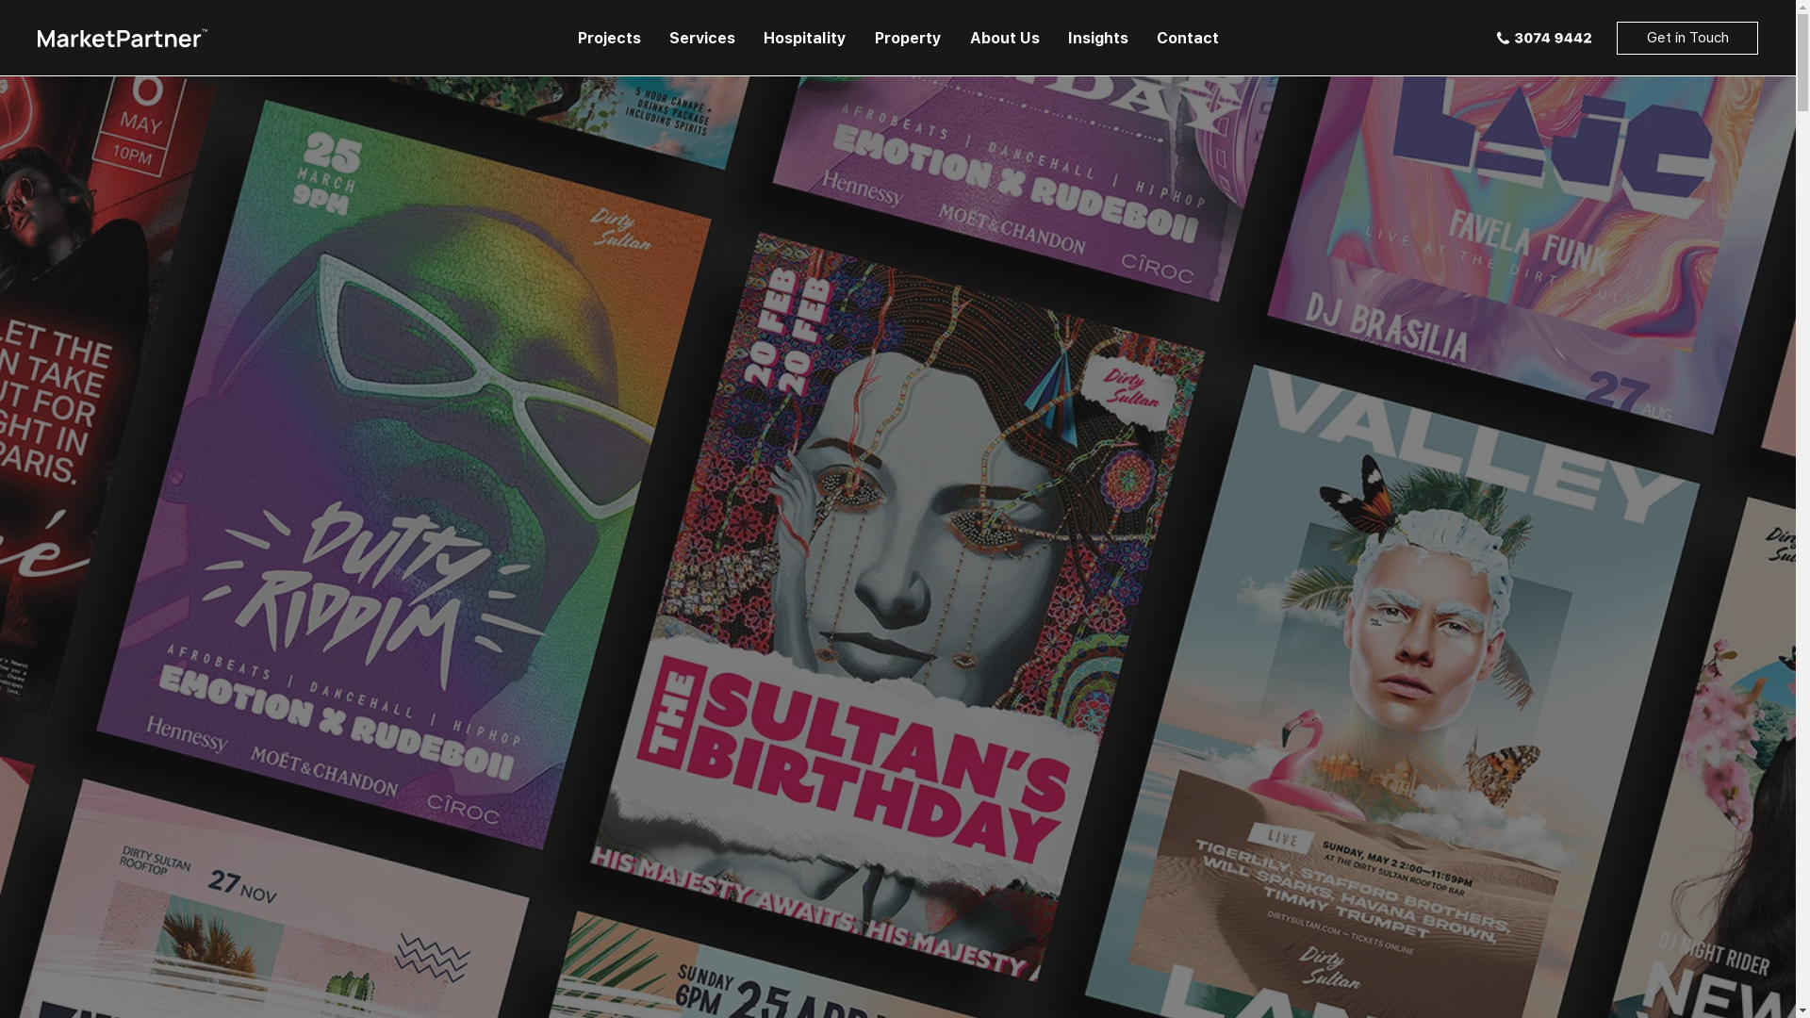 The image size is (1810, 1018). I want to click on Services, so click(701, 38).